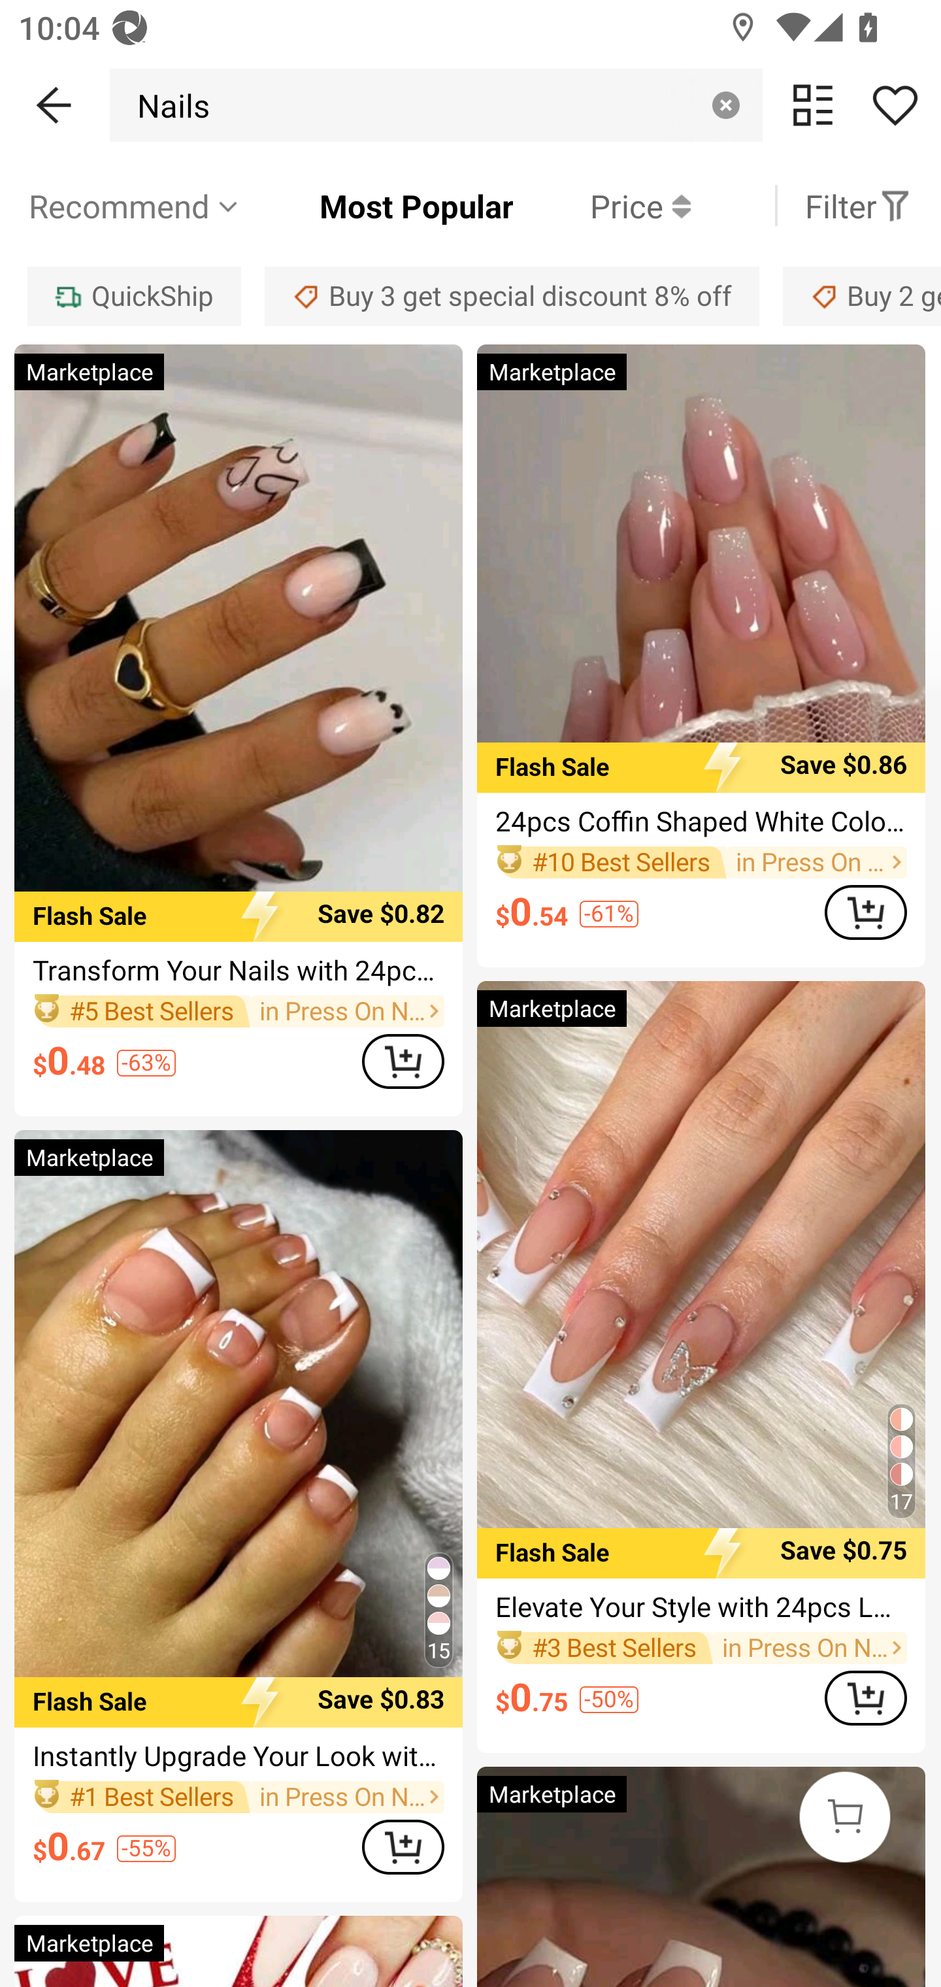 This screenshot has height=1987, width=941. Describe the element at coordinates (701, 1647) in the screenshot. I see `#3 Best Sellers in Press On Nails` at that location.